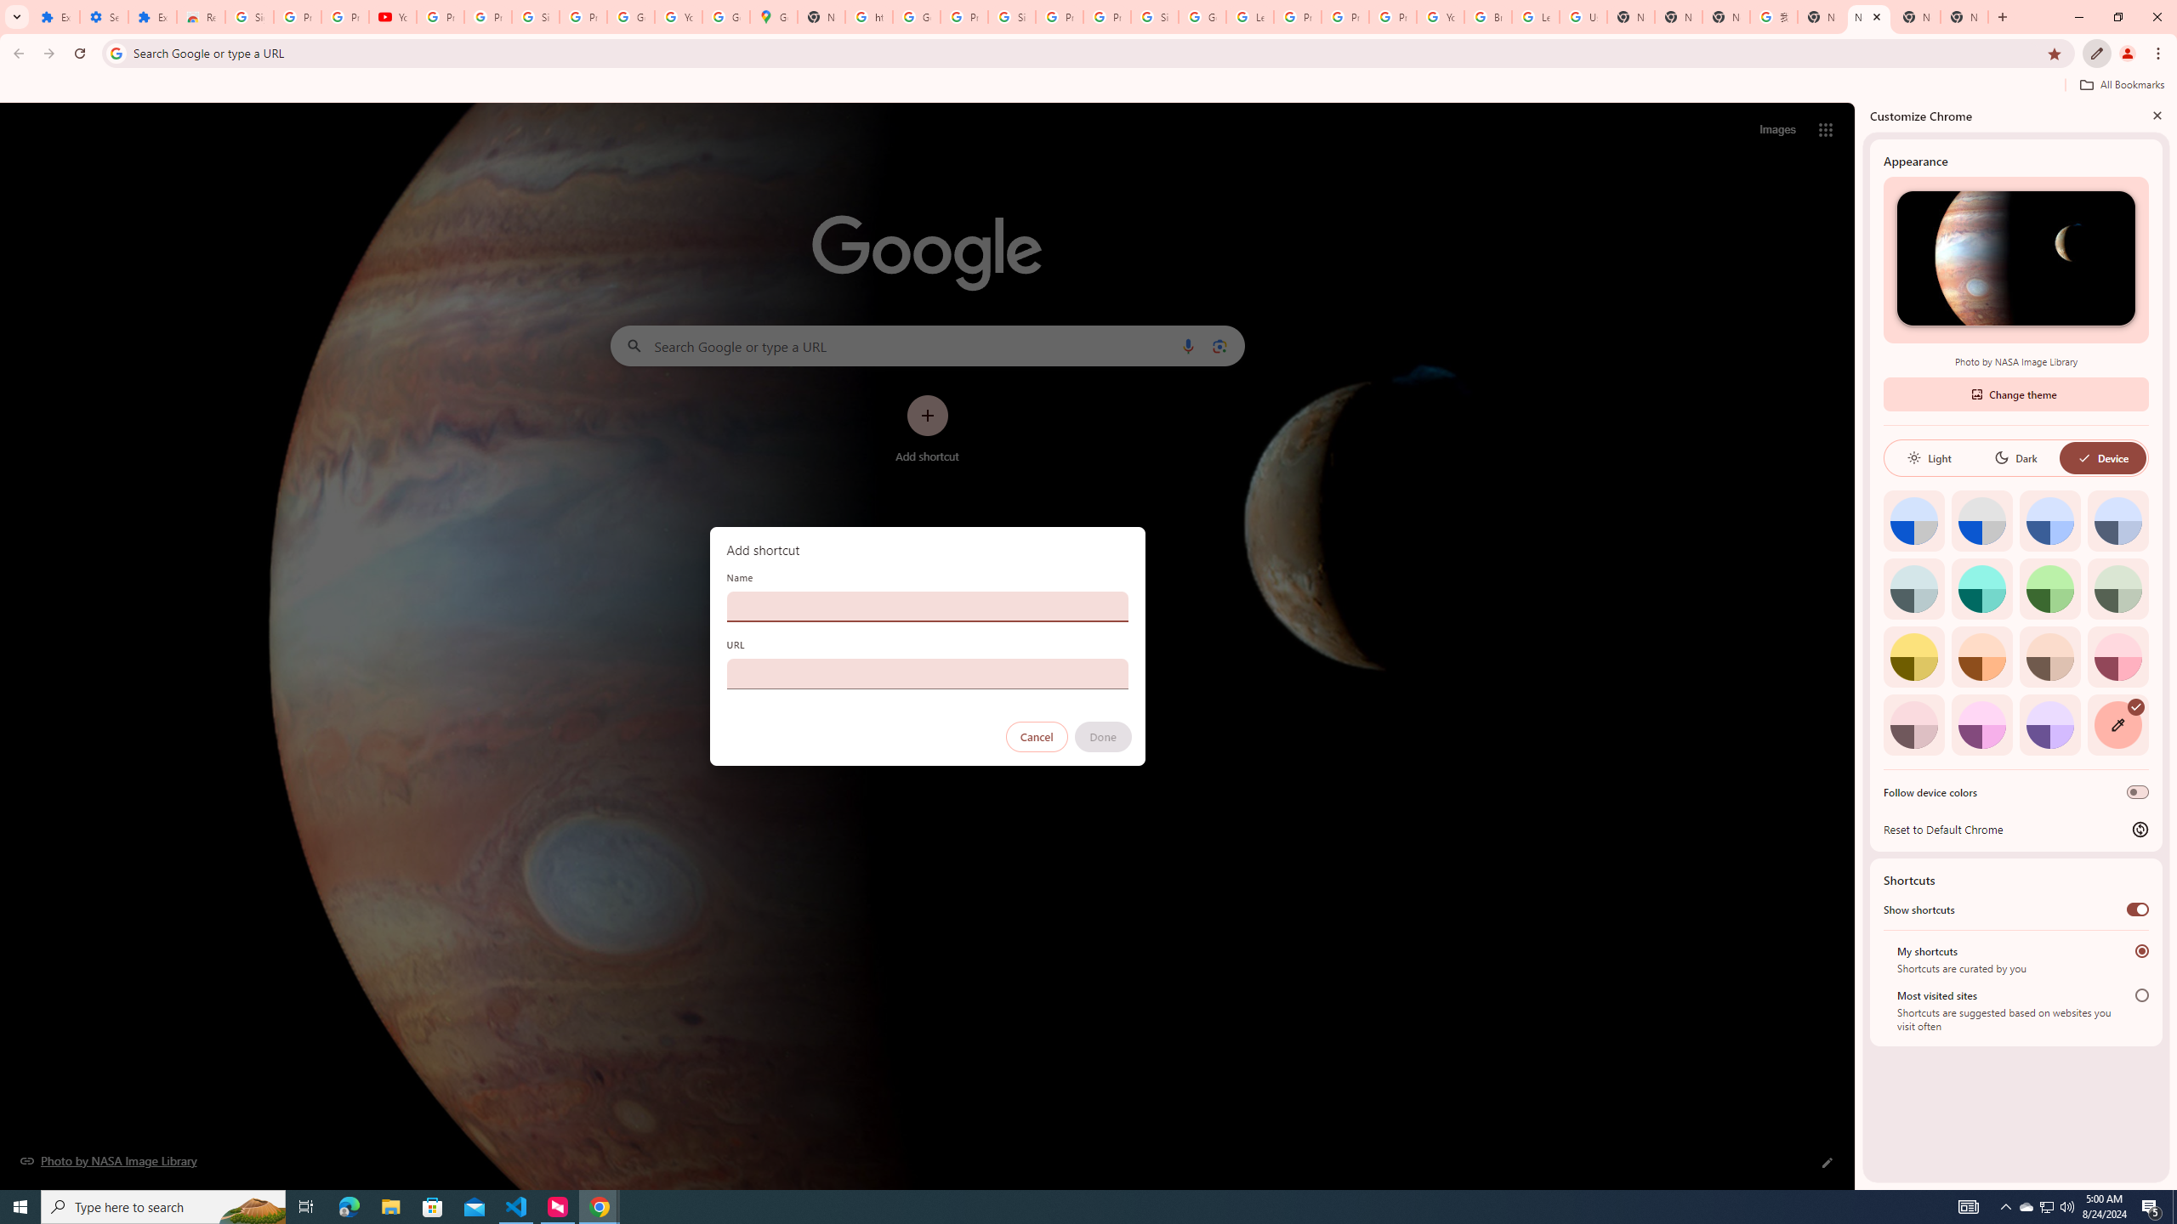  I want to click on Grey default color, so click(1981, 520).